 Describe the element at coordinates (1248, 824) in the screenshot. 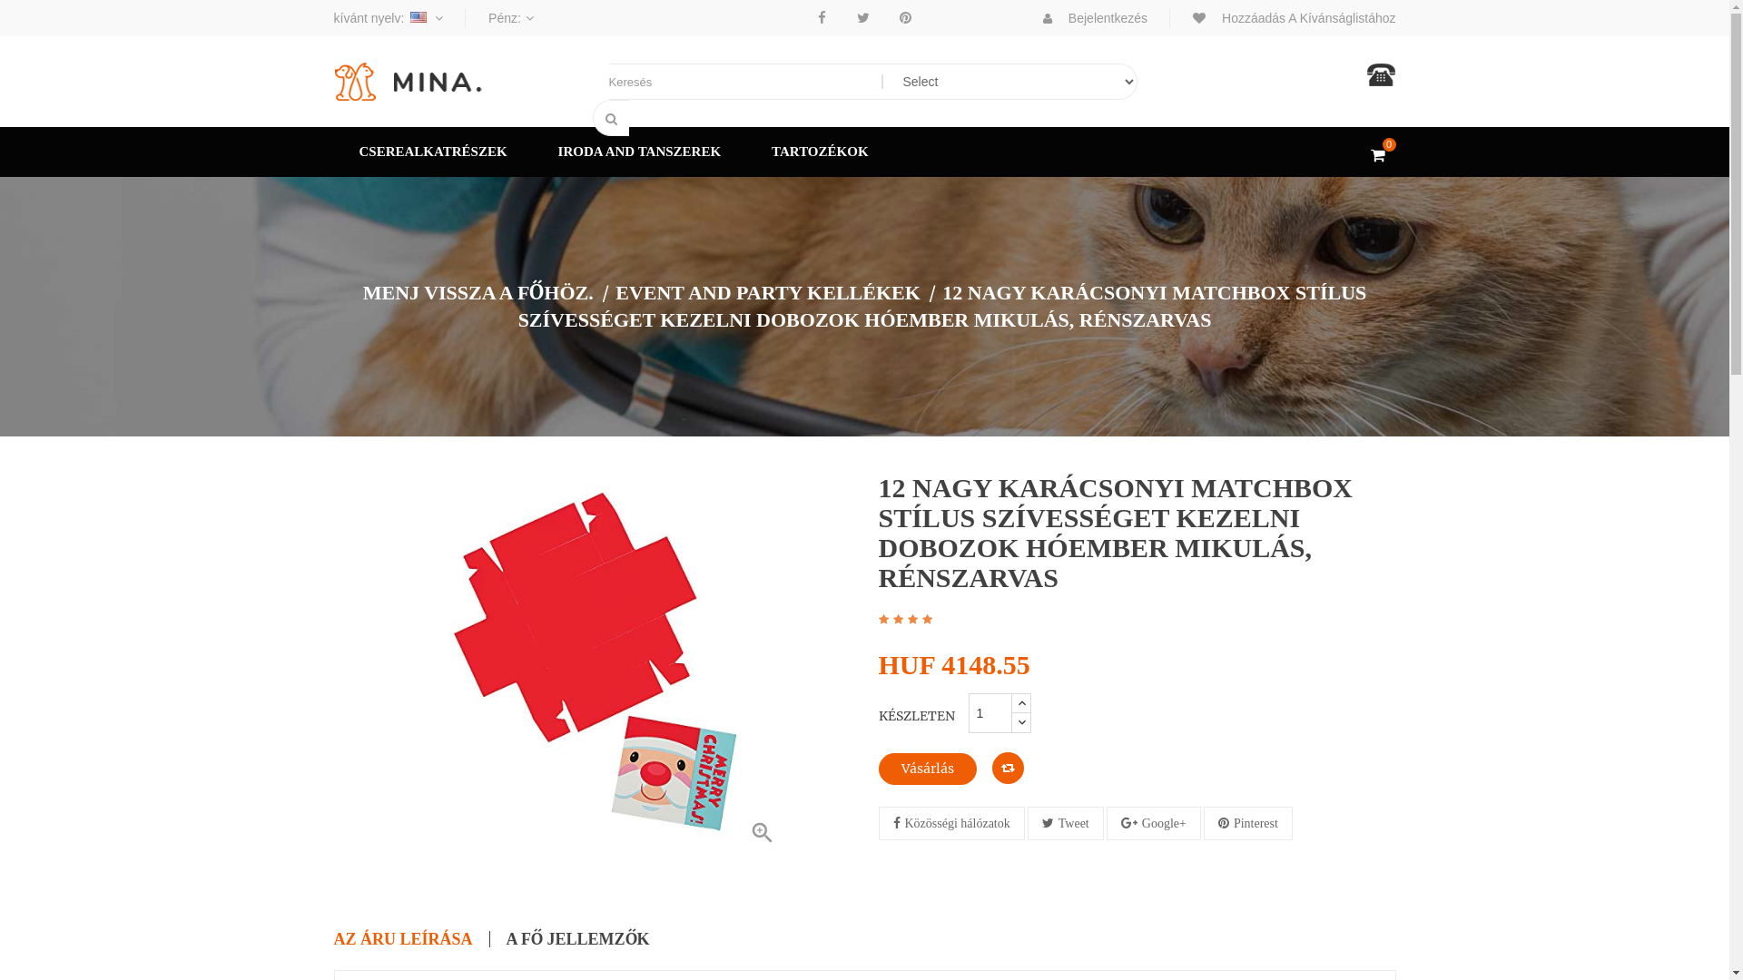

I see `Pinterest` at that location.